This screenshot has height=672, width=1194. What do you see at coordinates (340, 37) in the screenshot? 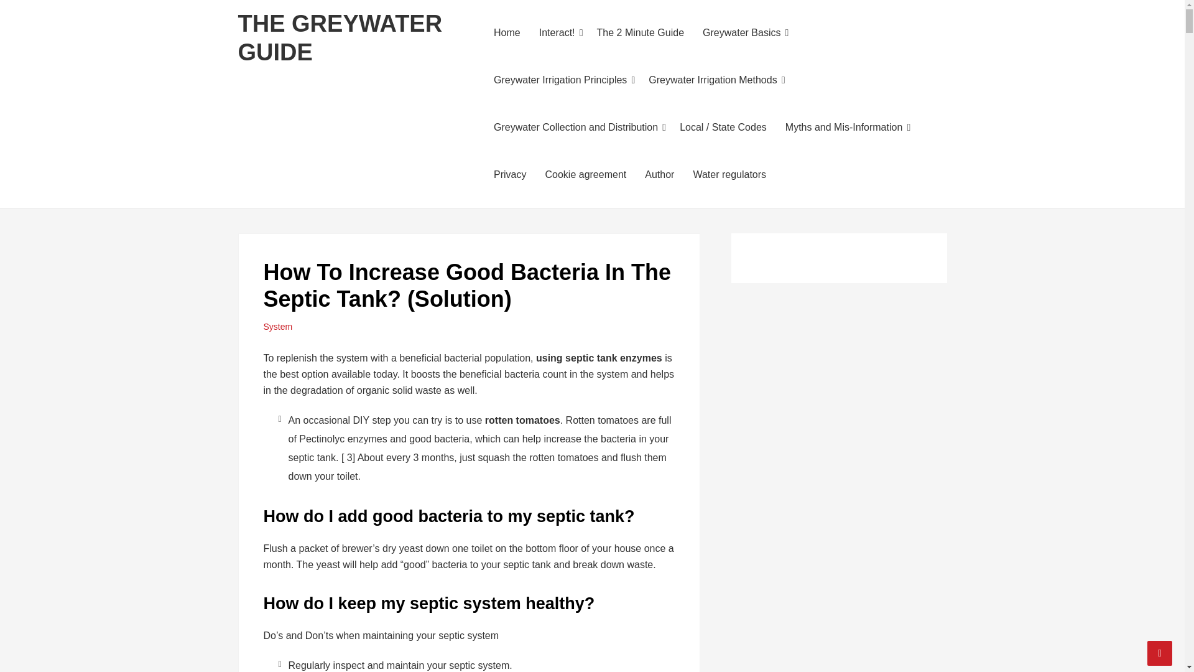
I see `THE GREYWATER GUIDE` at bounding box center [340, 37].